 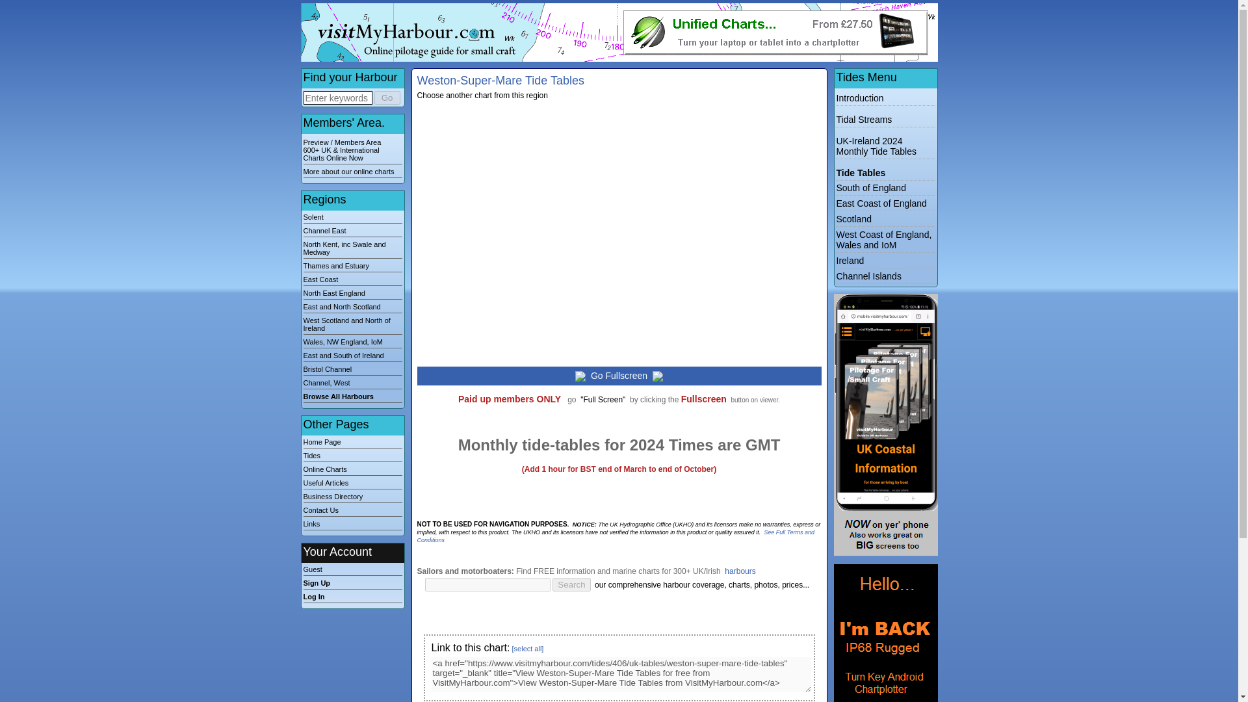 What do you see at coordinates (571, 584) in the screenshot?
I see `Search` at bounding box center [571, 584].